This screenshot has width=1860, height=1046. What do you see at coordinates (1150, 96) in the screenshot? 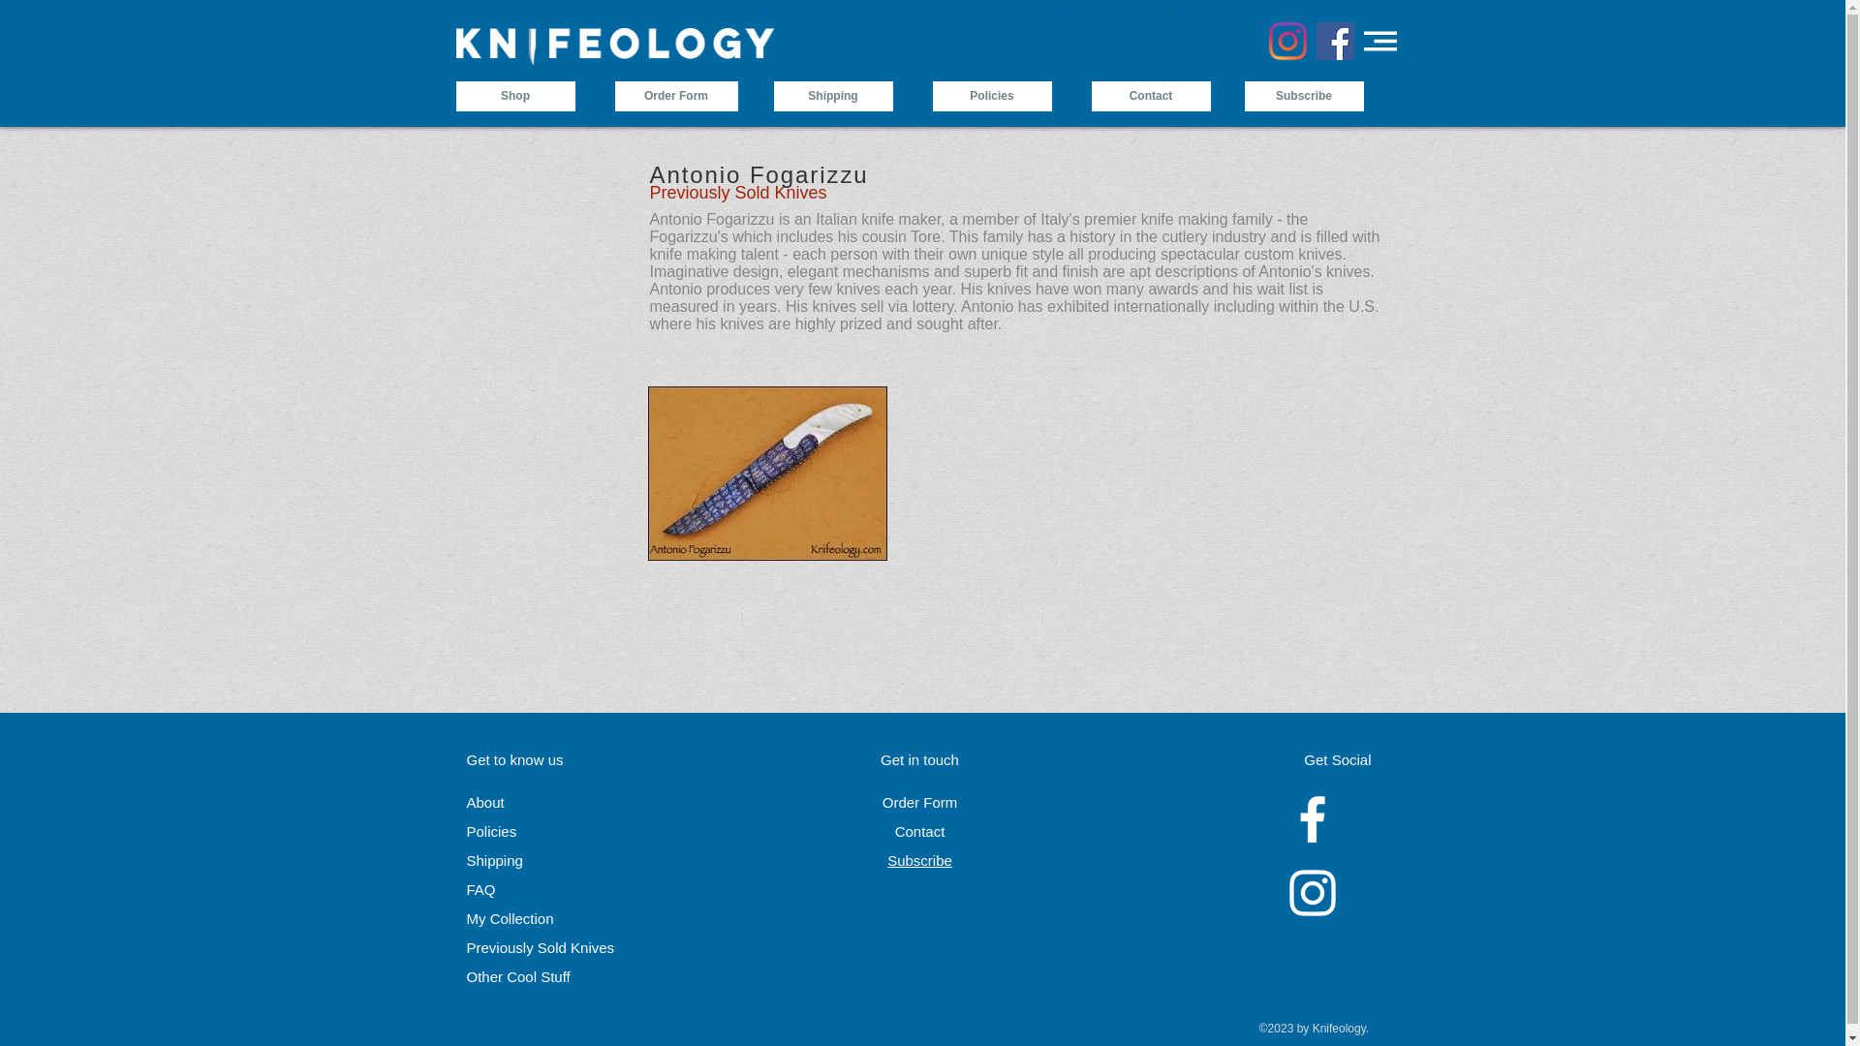
I see `Contact` at bounding box center [1150, 96].